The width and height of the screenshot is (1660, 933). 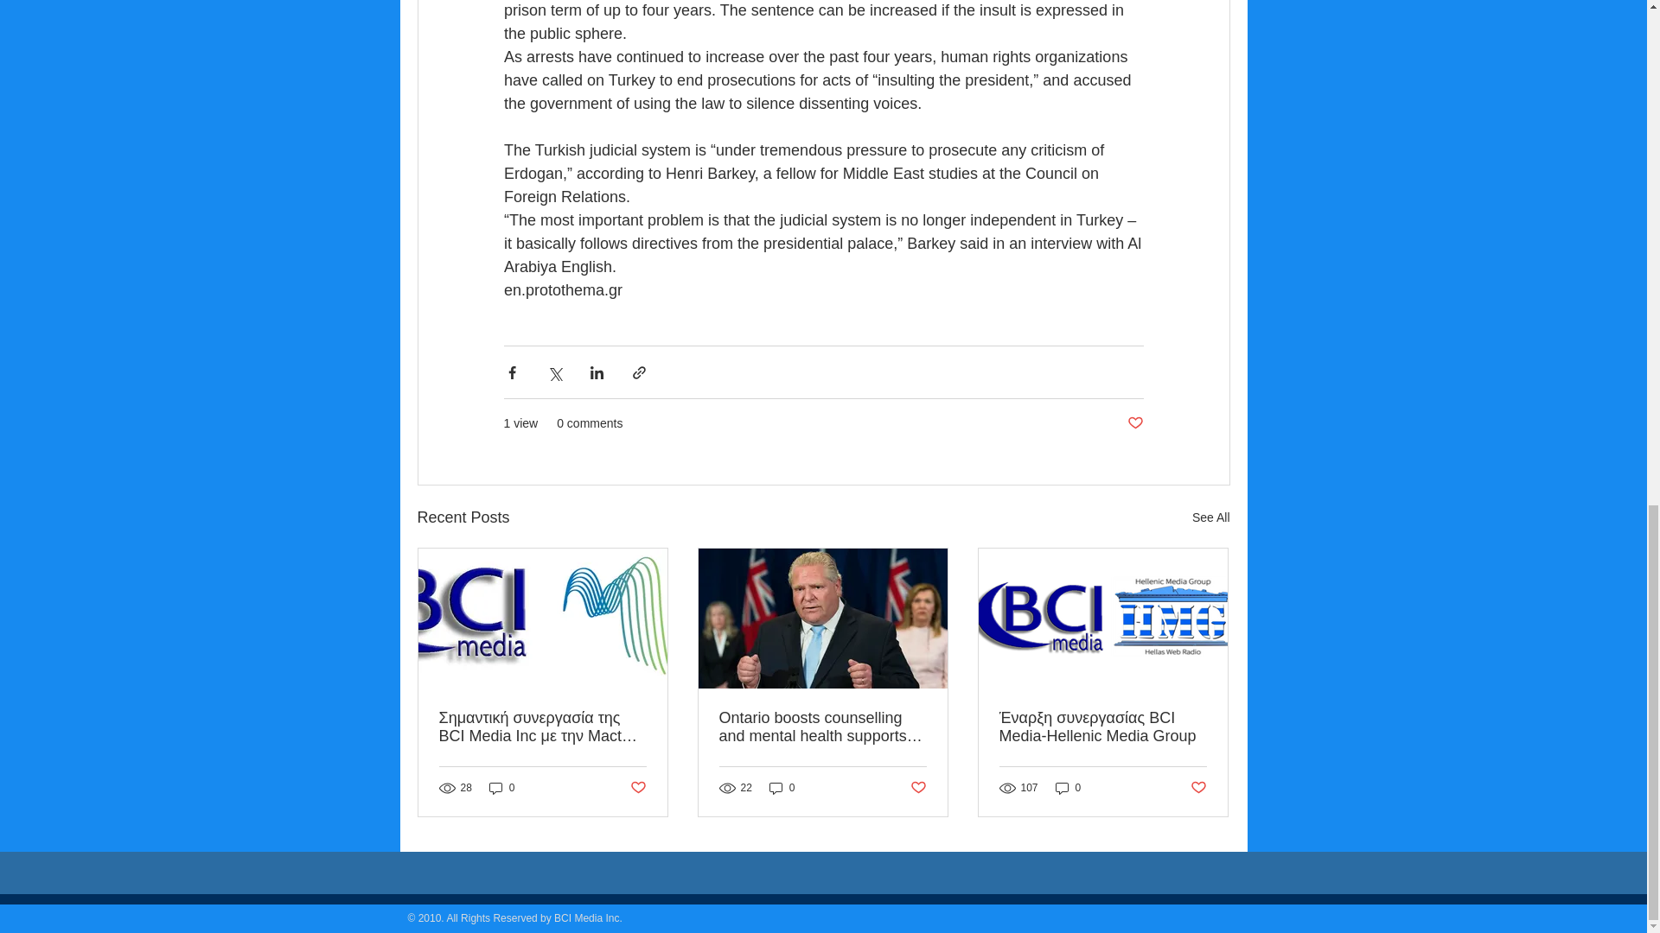 What do you see at coordinates (1198, 788) in the screenshot?
I see `Post not marked as liked` at bounding box center [1198, 788].